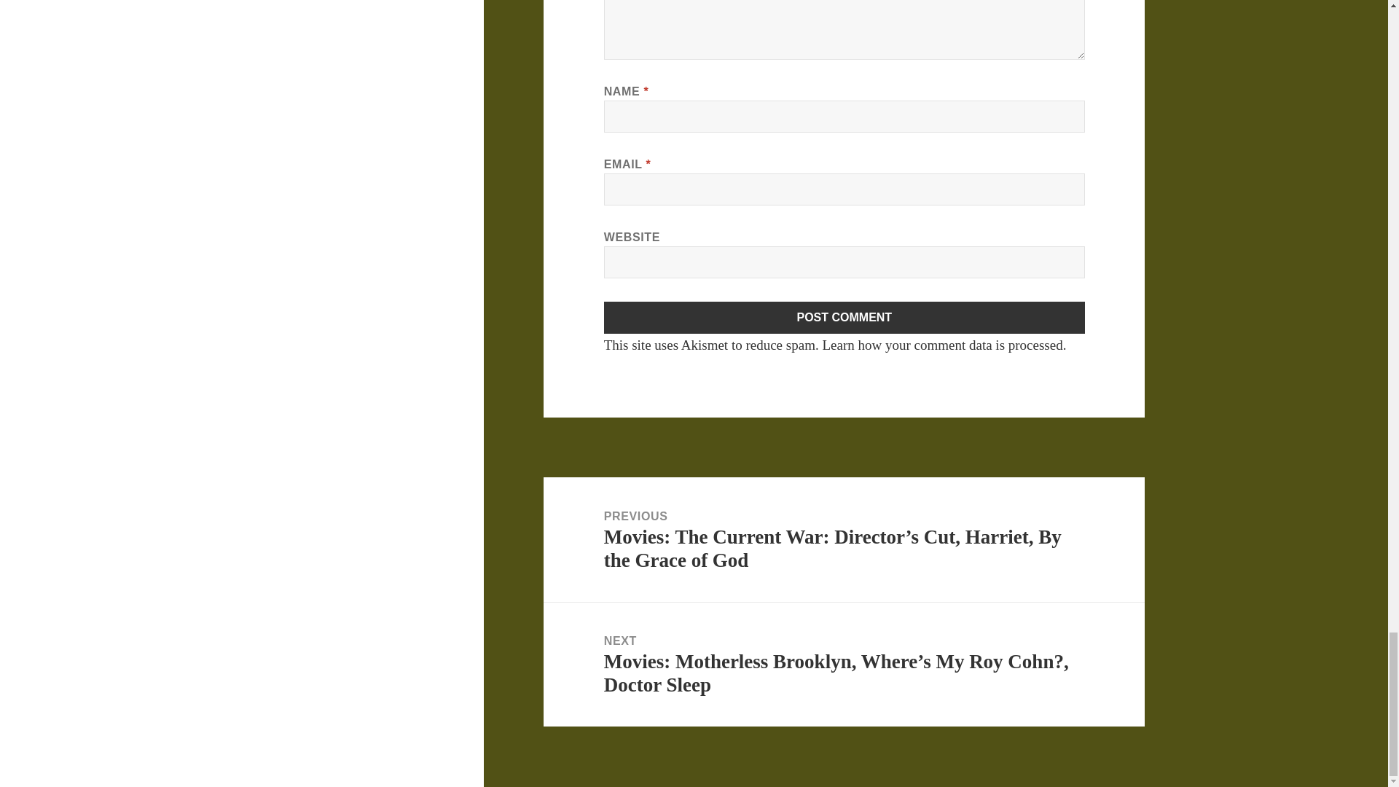 This screenshot has height=787, width=1399. Describe the element at coordinates (845, 317) in the screenshot. I see `Post Comment` at that location.